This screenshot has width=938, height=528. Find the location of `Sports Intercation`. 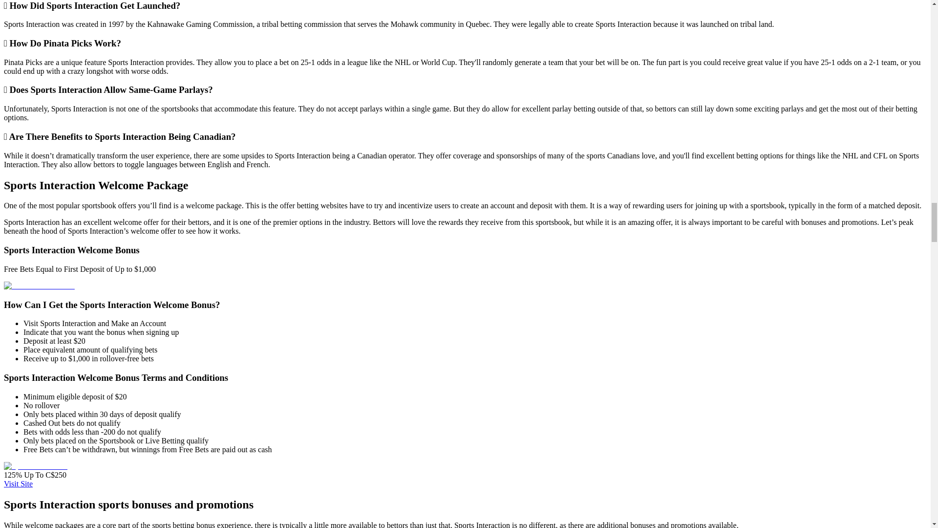

Sports Intercation is located at coordinates (35, 466).